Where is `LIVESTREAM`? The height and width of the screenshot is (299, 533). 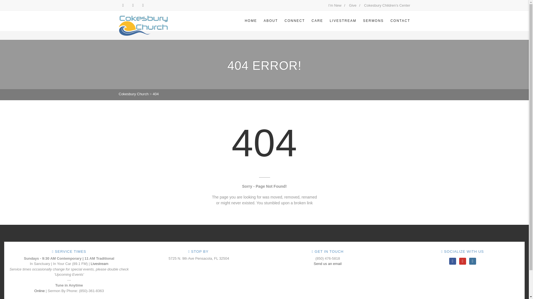 LIVESTREAM is located at coordinates (343, 20).